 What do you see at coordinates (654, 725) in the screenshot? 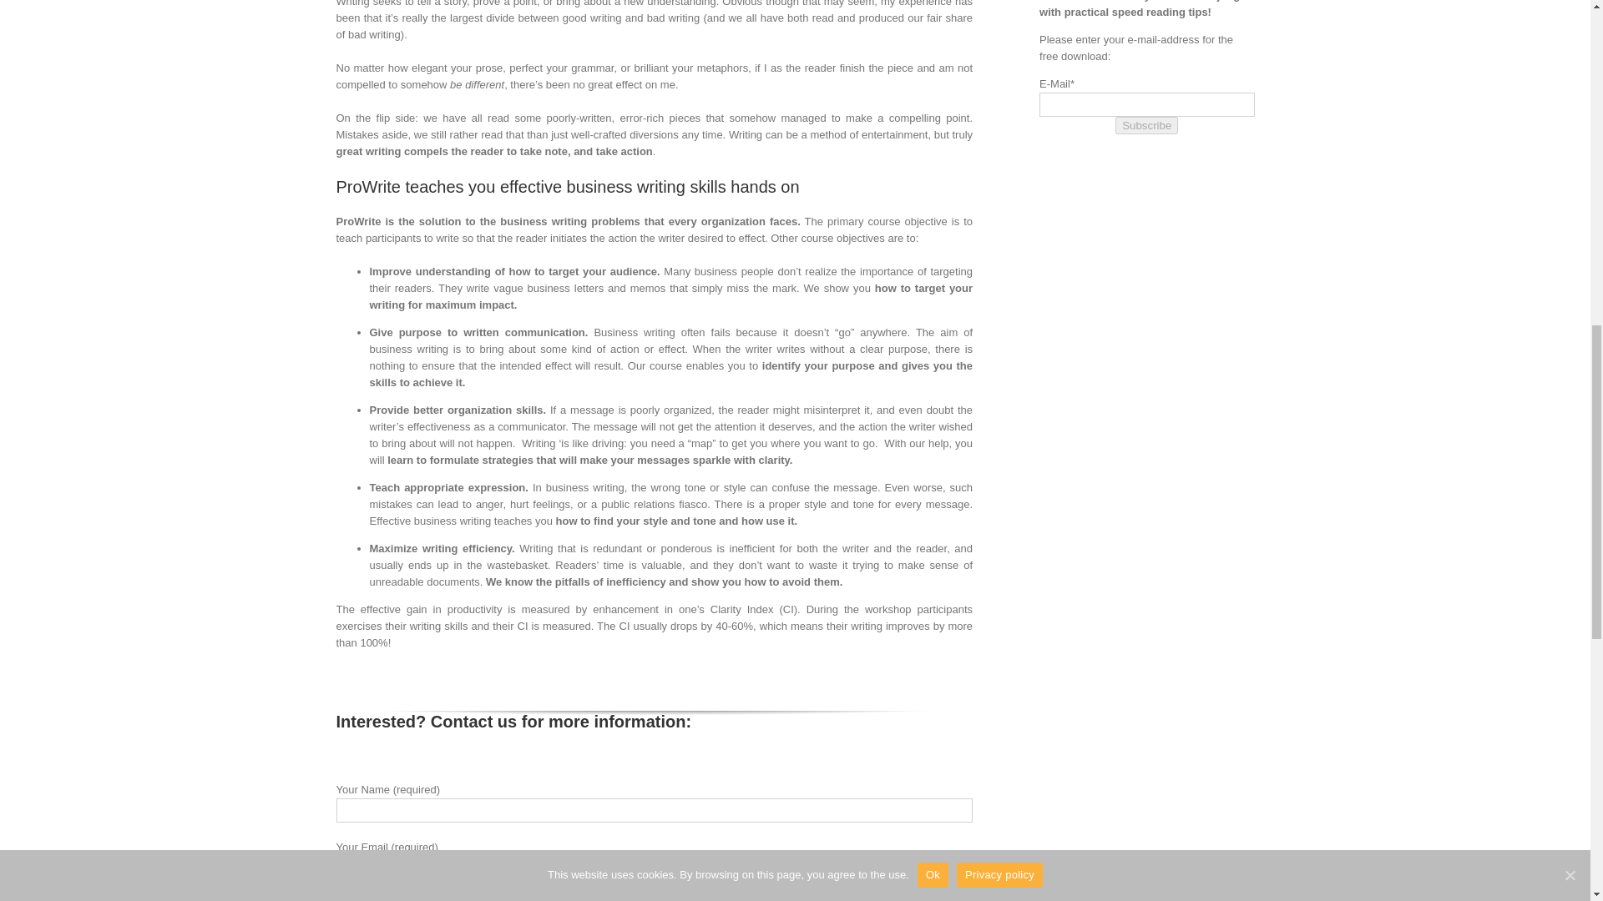
I see `Interested? Contact us for more information:` at bounding box center [654, 725].